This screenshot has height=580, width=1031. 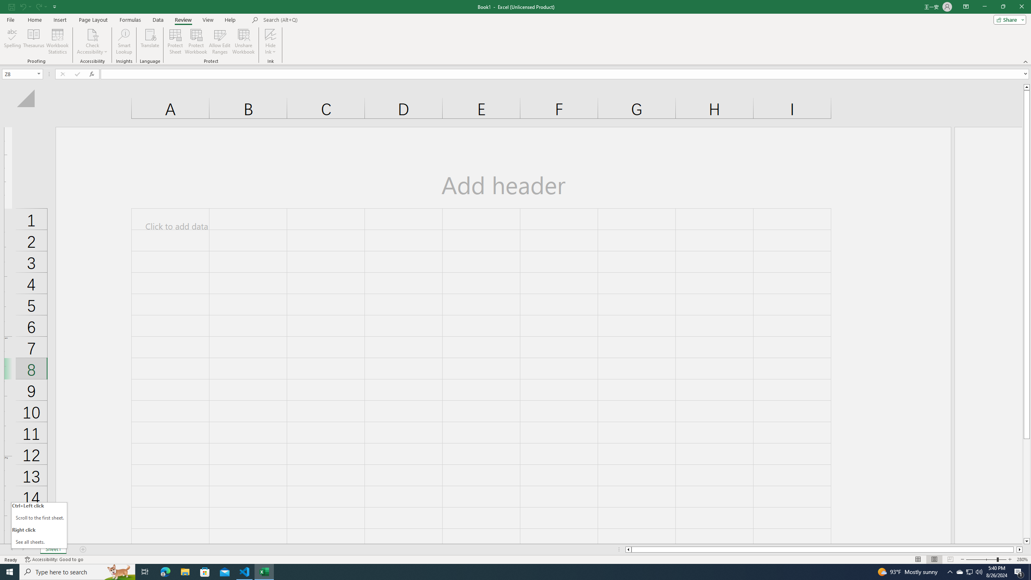 What do you see at coordinates (60, 20) in the screenshot?
I see `Insert` at bounding box center [60, 20].